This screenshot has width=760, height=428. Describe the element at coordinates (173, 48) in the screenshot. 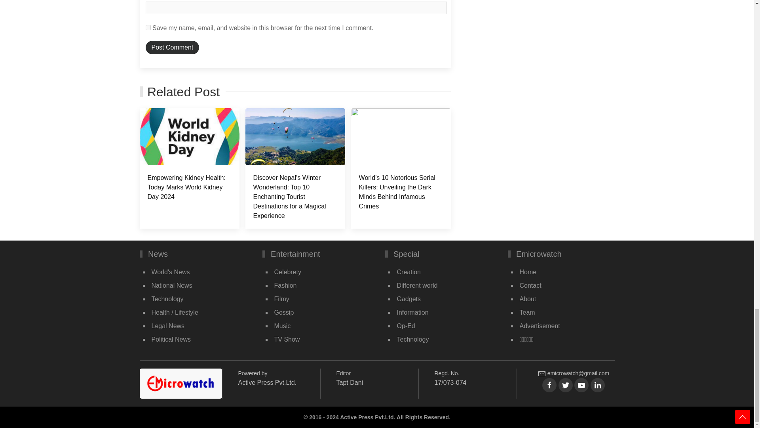

I see `Post Comment` at that location.